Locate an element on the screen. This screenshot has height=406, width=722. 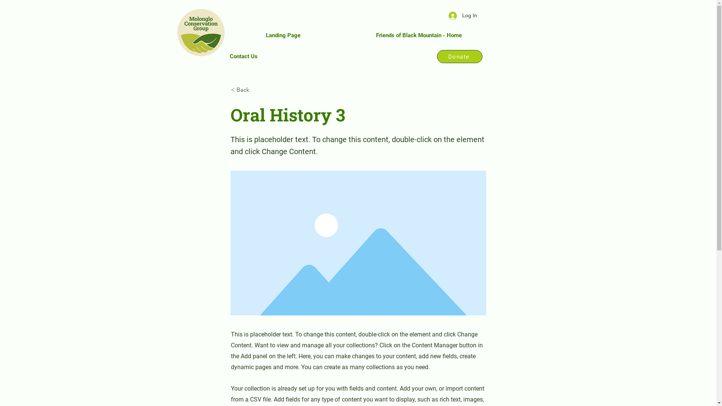
Image-empty-state.png is located at coordinates (358, 243).